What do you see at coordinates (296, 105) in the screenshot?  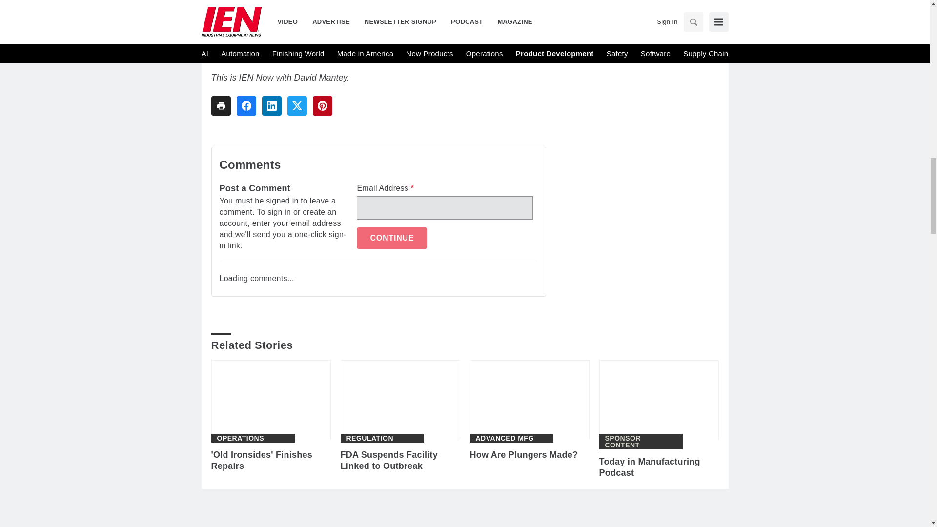 I see `Share To twitter` at bounding box center [296, 105].